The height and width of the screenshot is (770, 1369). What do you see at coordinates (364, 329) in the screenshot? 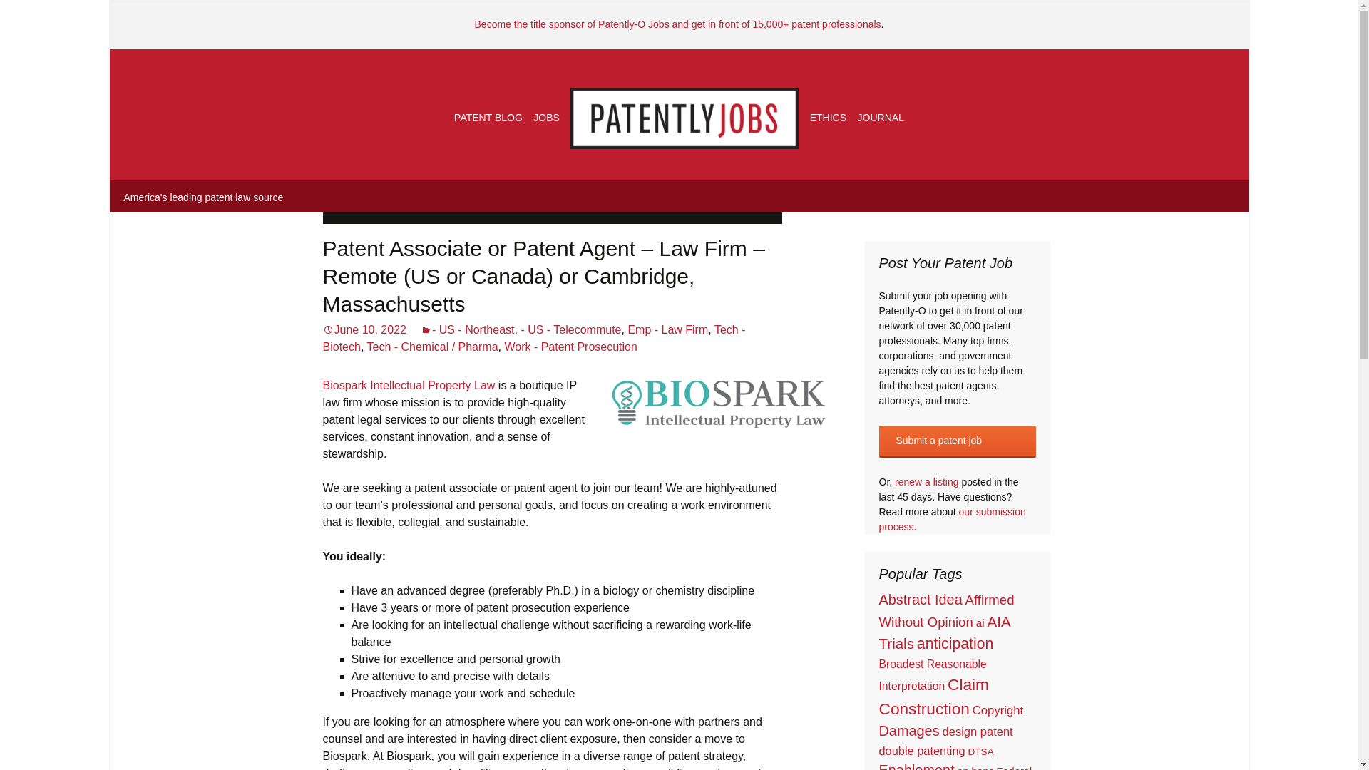
I see `June 10, 2022` at bounding box center [364, 329].